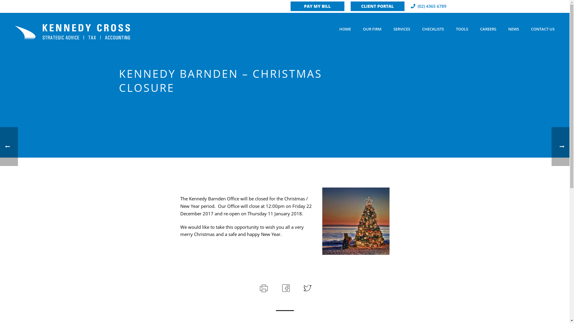 Image resolution: width=574 pixels, height=323 pixels. Describe the element at coordinates (543, 29) in the screenshot. I see `CONTACT US` at that location.